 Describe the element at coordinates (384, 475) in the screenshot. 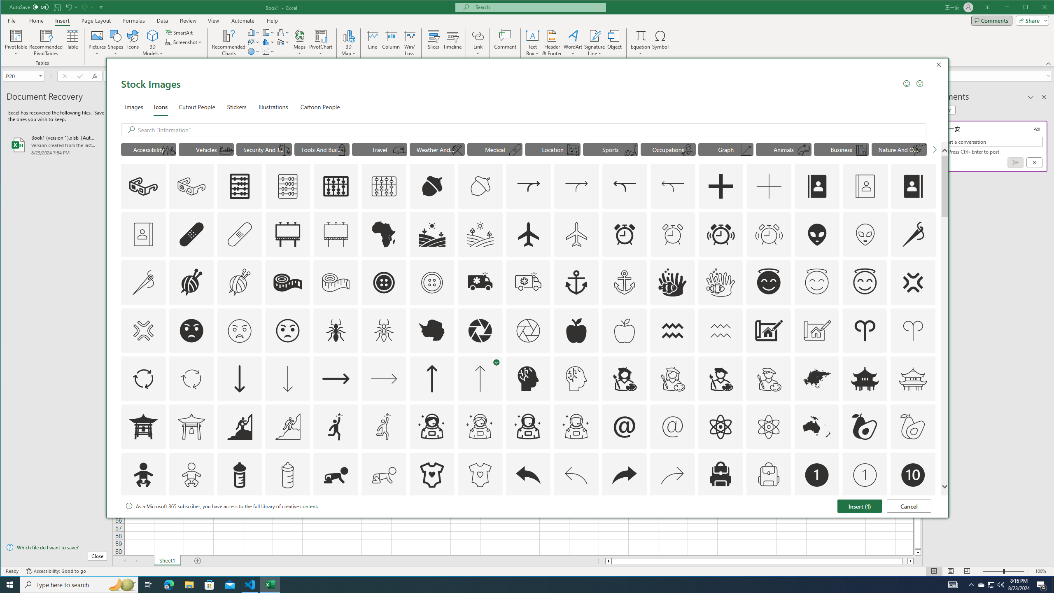

I see `AutomationID: Icons_BabyCrawling_M` at that location.